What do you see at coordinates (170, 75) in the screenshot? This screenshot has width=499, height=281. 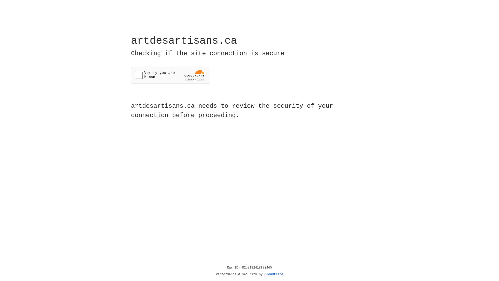 I see `Widget containing a Cloudflare security challenge` at bounding box center [170, 75].